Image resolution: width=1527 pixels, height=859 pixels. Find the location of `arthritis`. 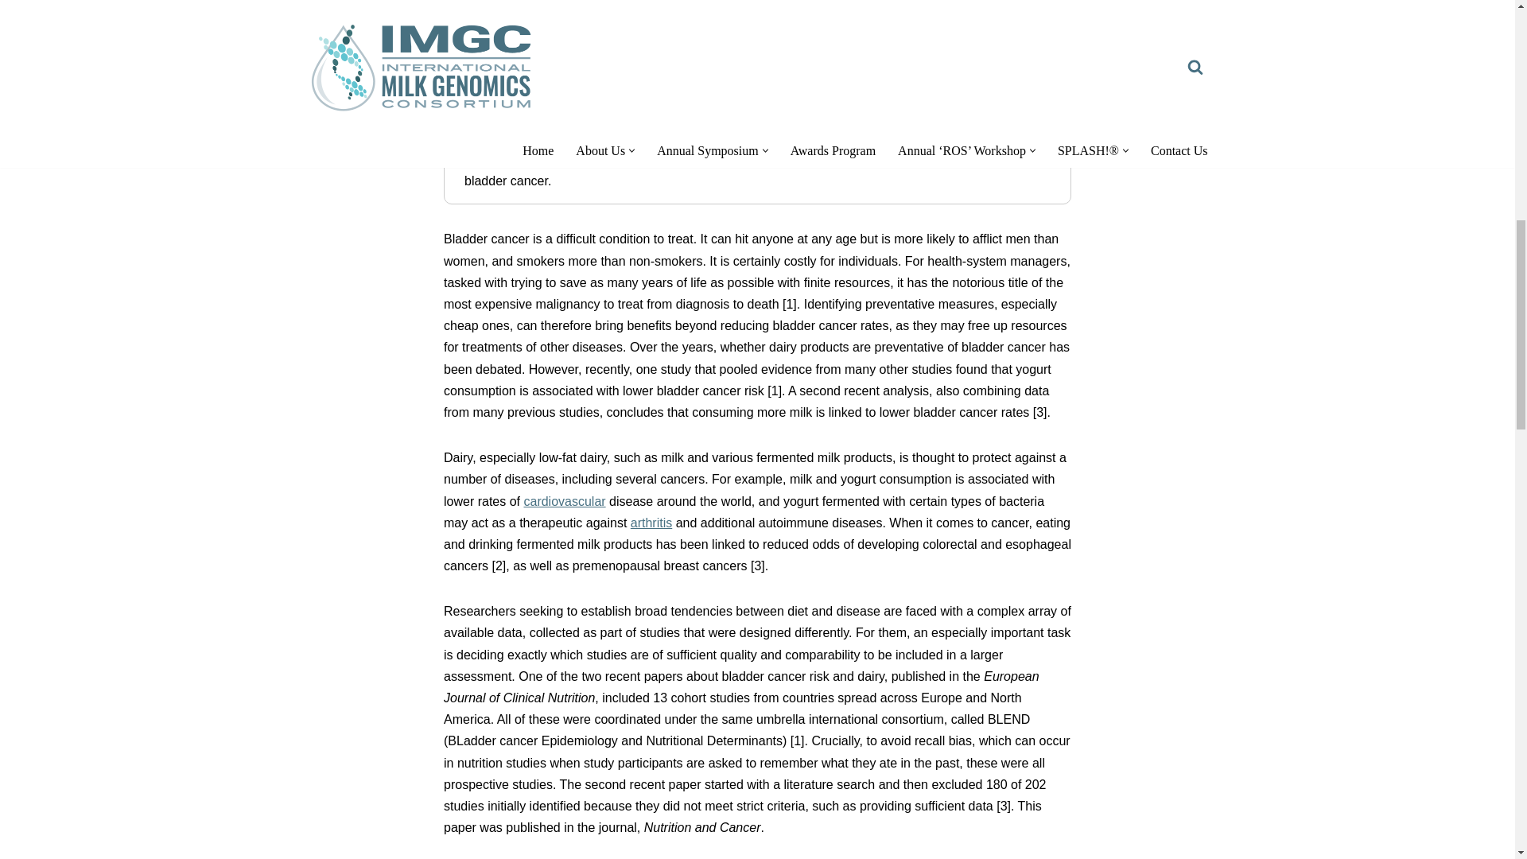

arthritis is located at coordinates (651, 523).